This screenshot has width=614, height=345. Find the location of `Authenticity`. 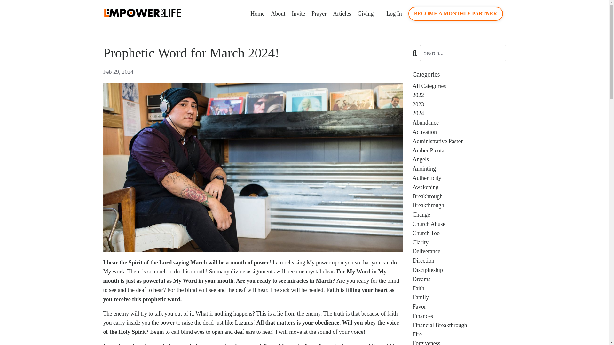

Authenticity is located at coordinates (459, 178).